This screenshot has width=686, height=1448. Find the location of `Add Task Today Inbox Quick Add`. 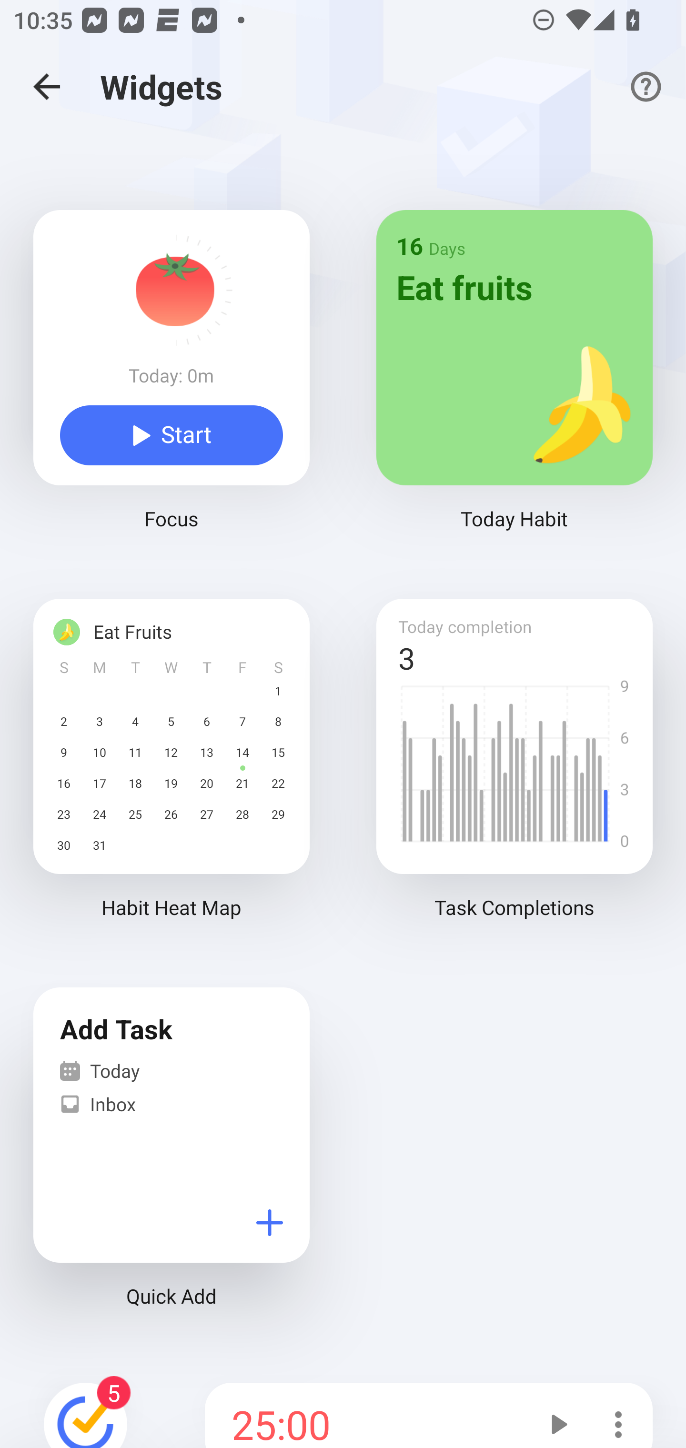

Add Task Today Inbox Quick Add is located at coordinates (171, 1165).